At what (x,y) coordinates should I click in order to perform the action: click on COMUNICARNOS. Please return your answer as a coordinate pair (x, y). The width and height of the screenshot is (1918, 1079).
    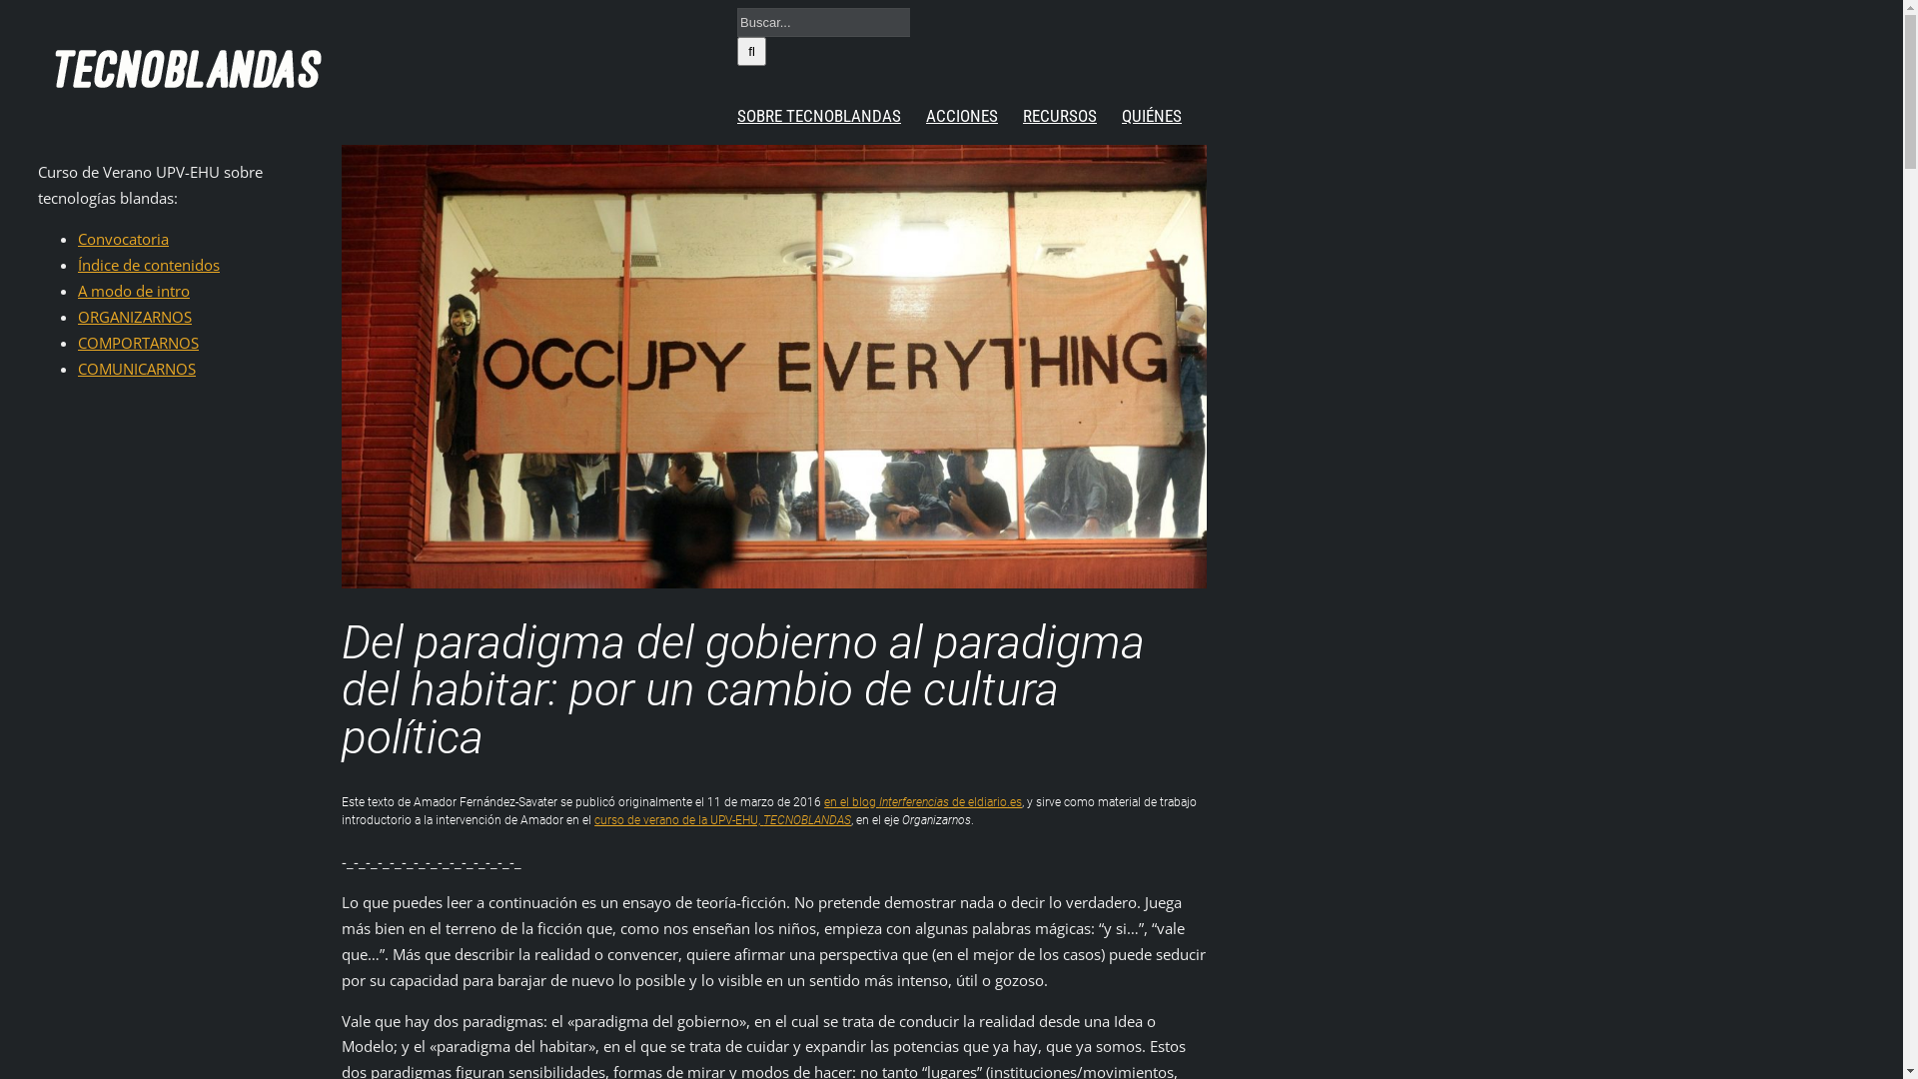
    Looking at the image, I should click on (137, 369).